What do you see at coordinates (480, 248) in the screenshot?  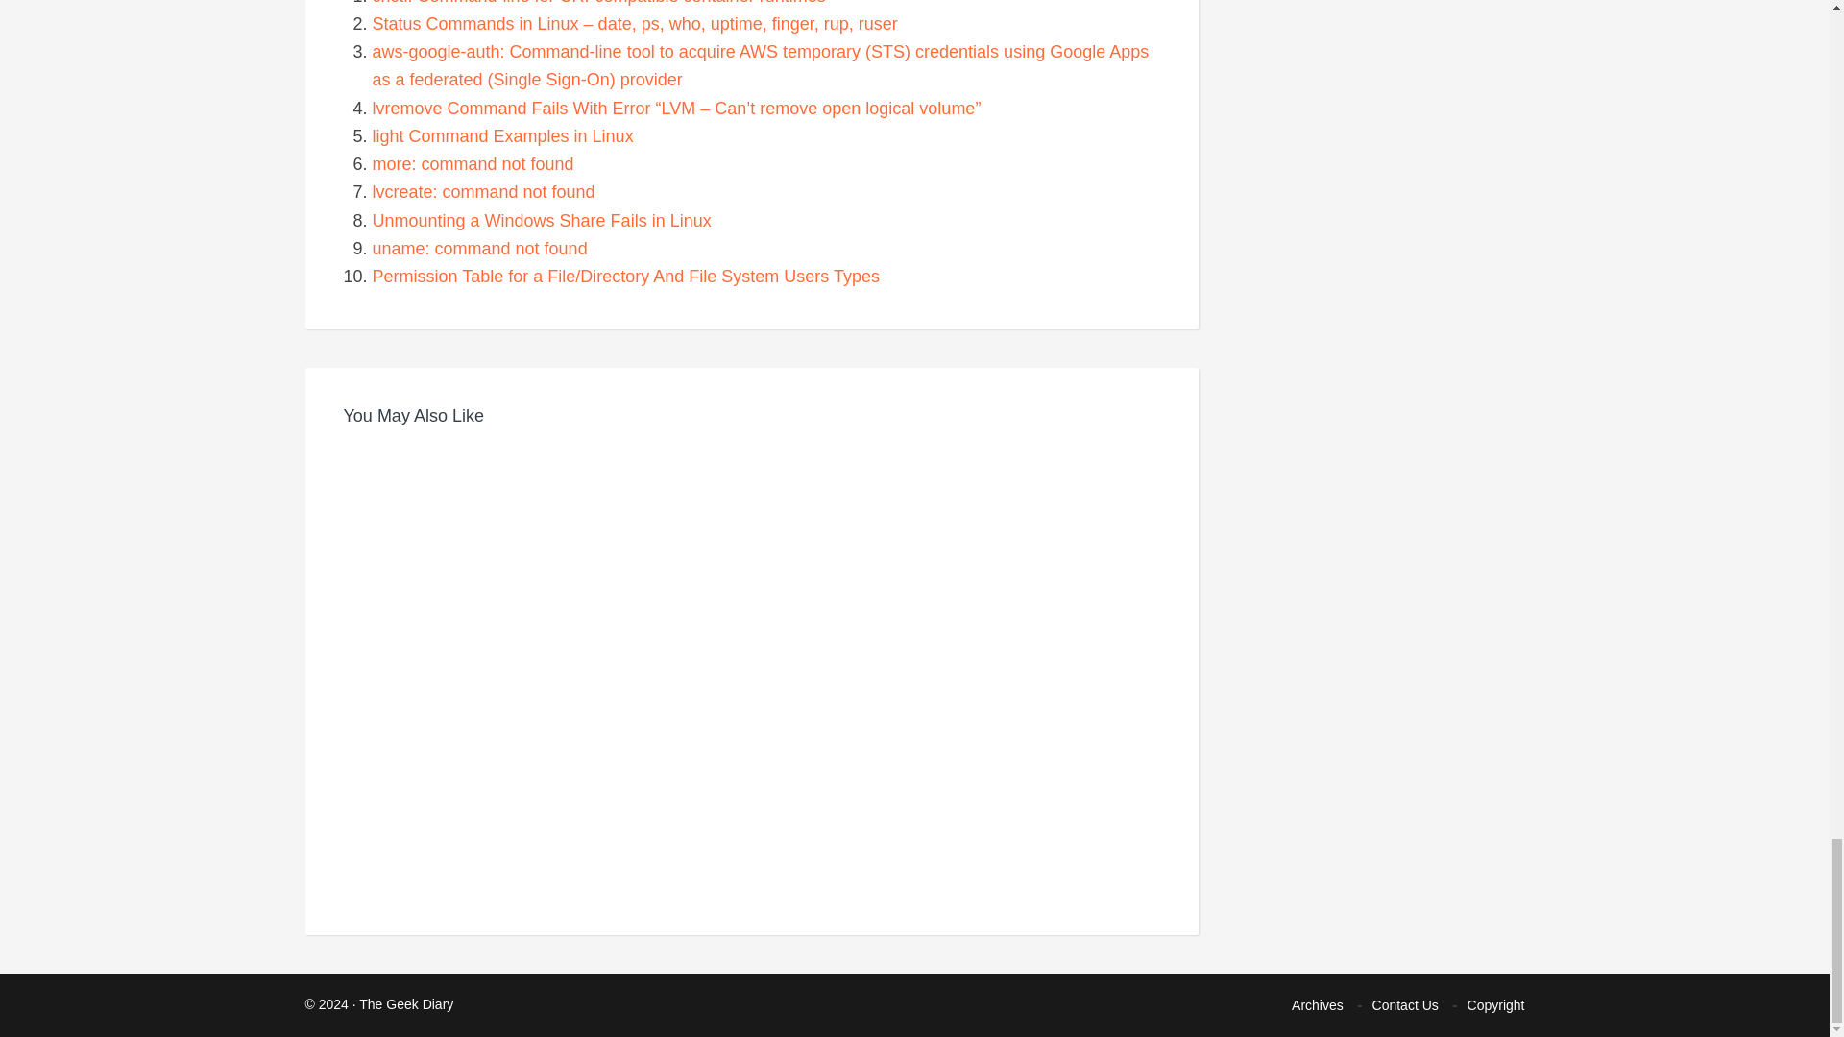 I see `Permanent Link touname: command not found` at bounding box center [480, 248].